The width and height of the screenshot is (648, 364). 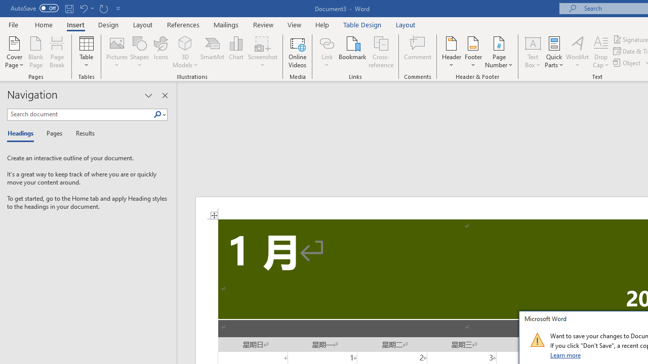 What do you see at coordinates (533, 52) in the screenshot?
I see `Text Box` at bounding box center [533, 52].